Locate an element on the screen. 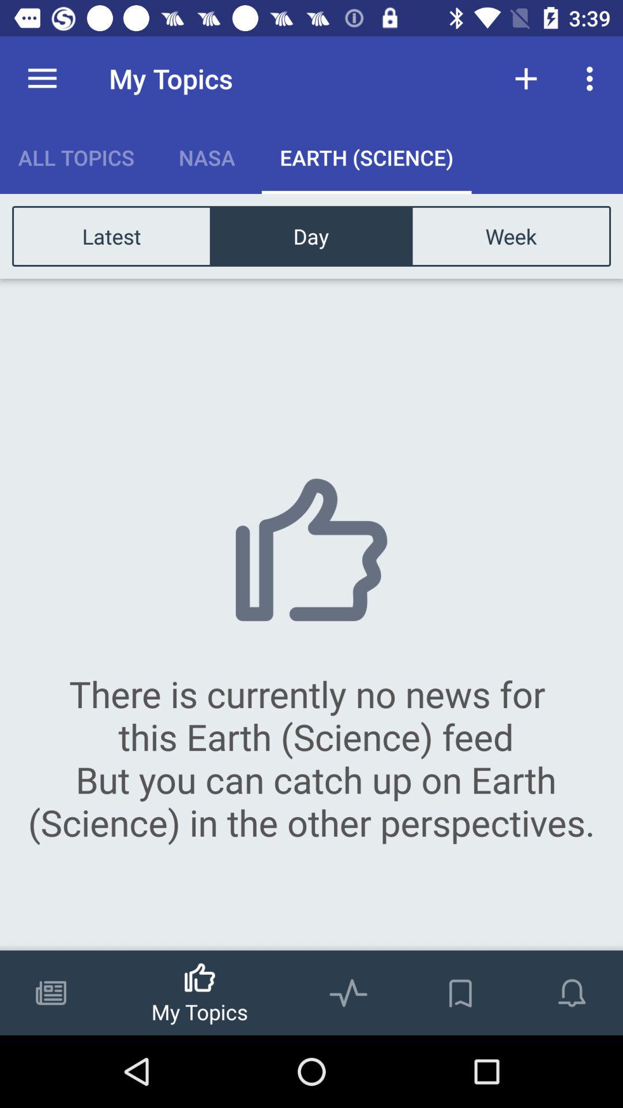 The width and height of the screenshot is (623, 1108). open icon above week icon is located at coordinates (593, 78).